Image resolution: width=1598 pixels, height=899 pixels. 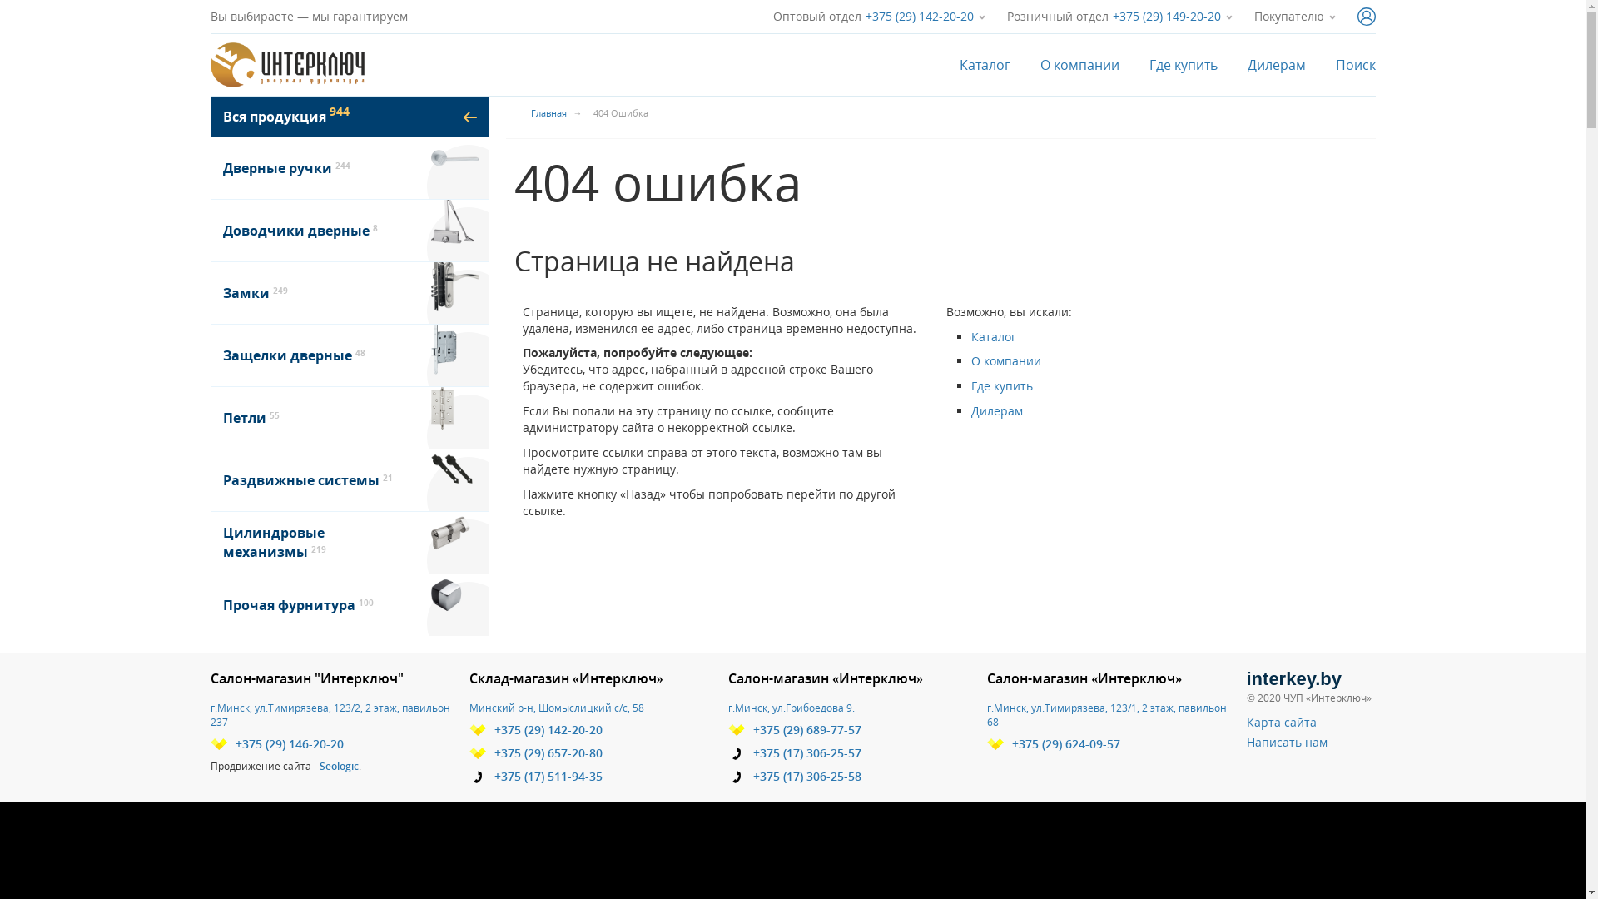 What do you see at coordinates (995, 744) in the screenshot?
I see `velcom.png` at bounding box center [995, 744].